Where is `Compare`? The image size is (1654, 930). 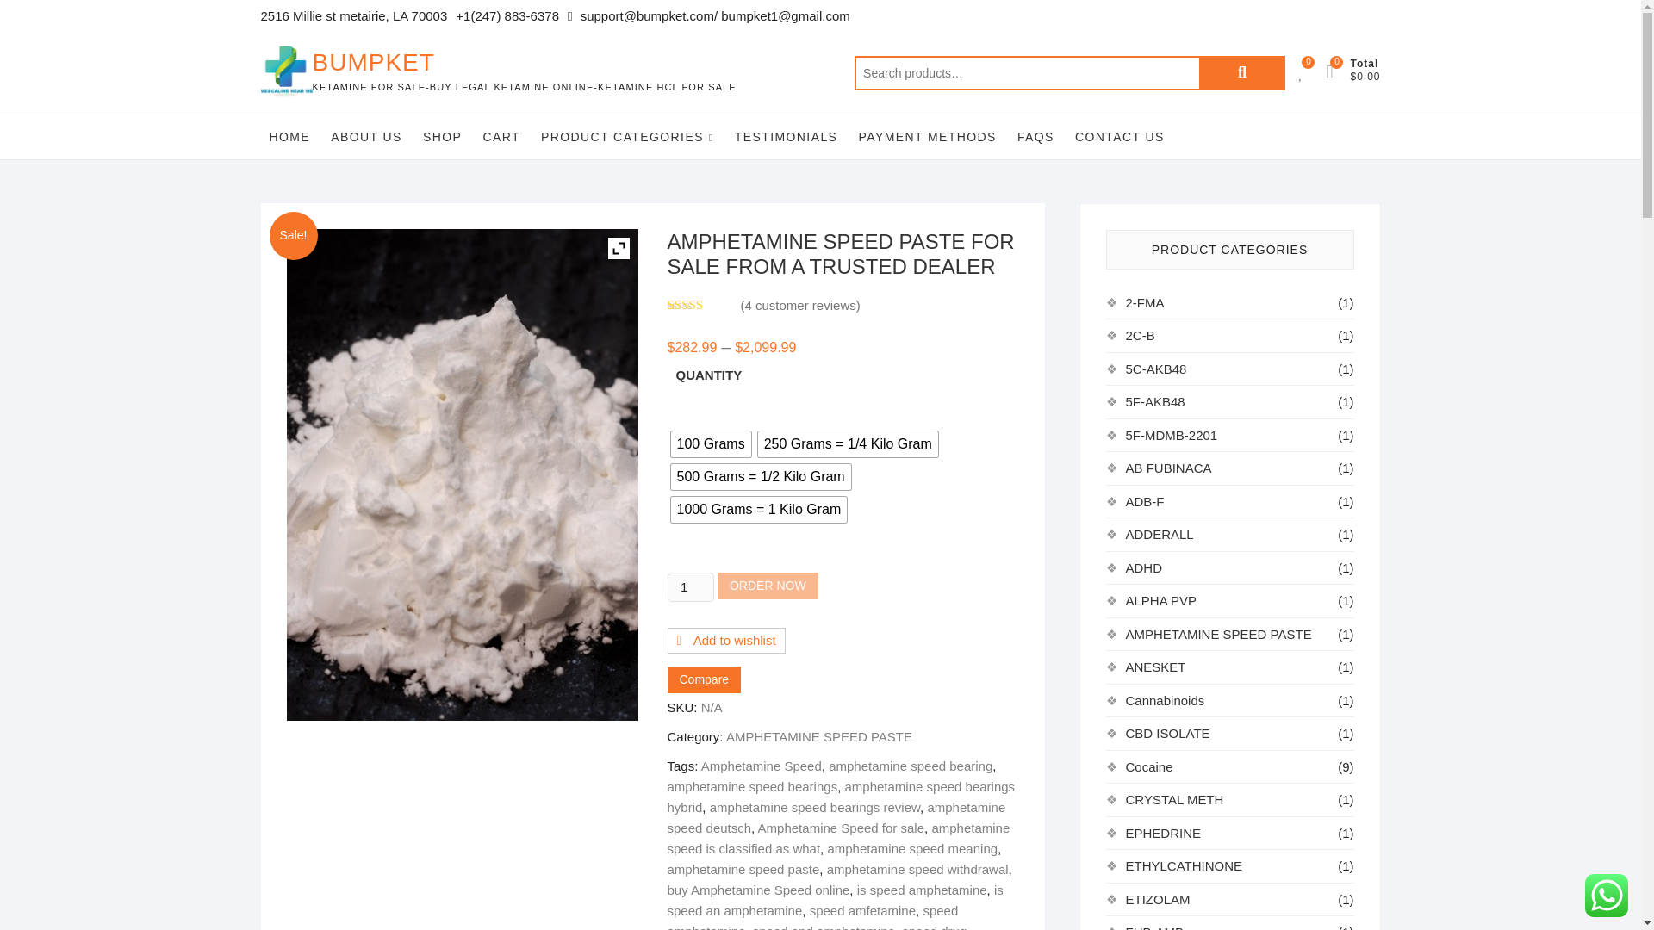
Compare is located at coordinates (703, 679).